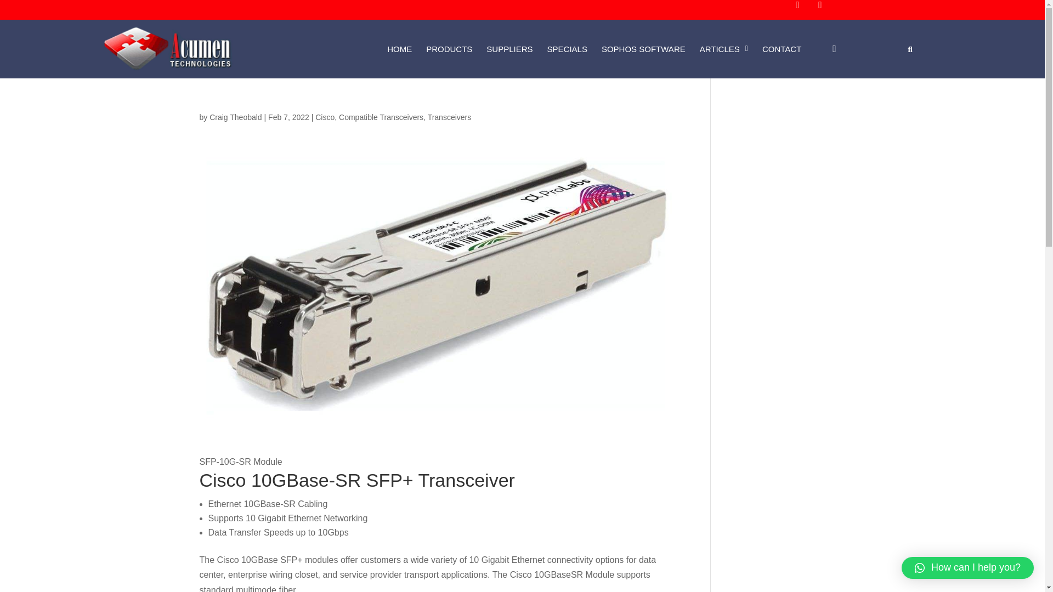 The image size is (1053, 592). Describe the element at coordinates (325, 117) in the screenshot. I see `Cisco` at that location.